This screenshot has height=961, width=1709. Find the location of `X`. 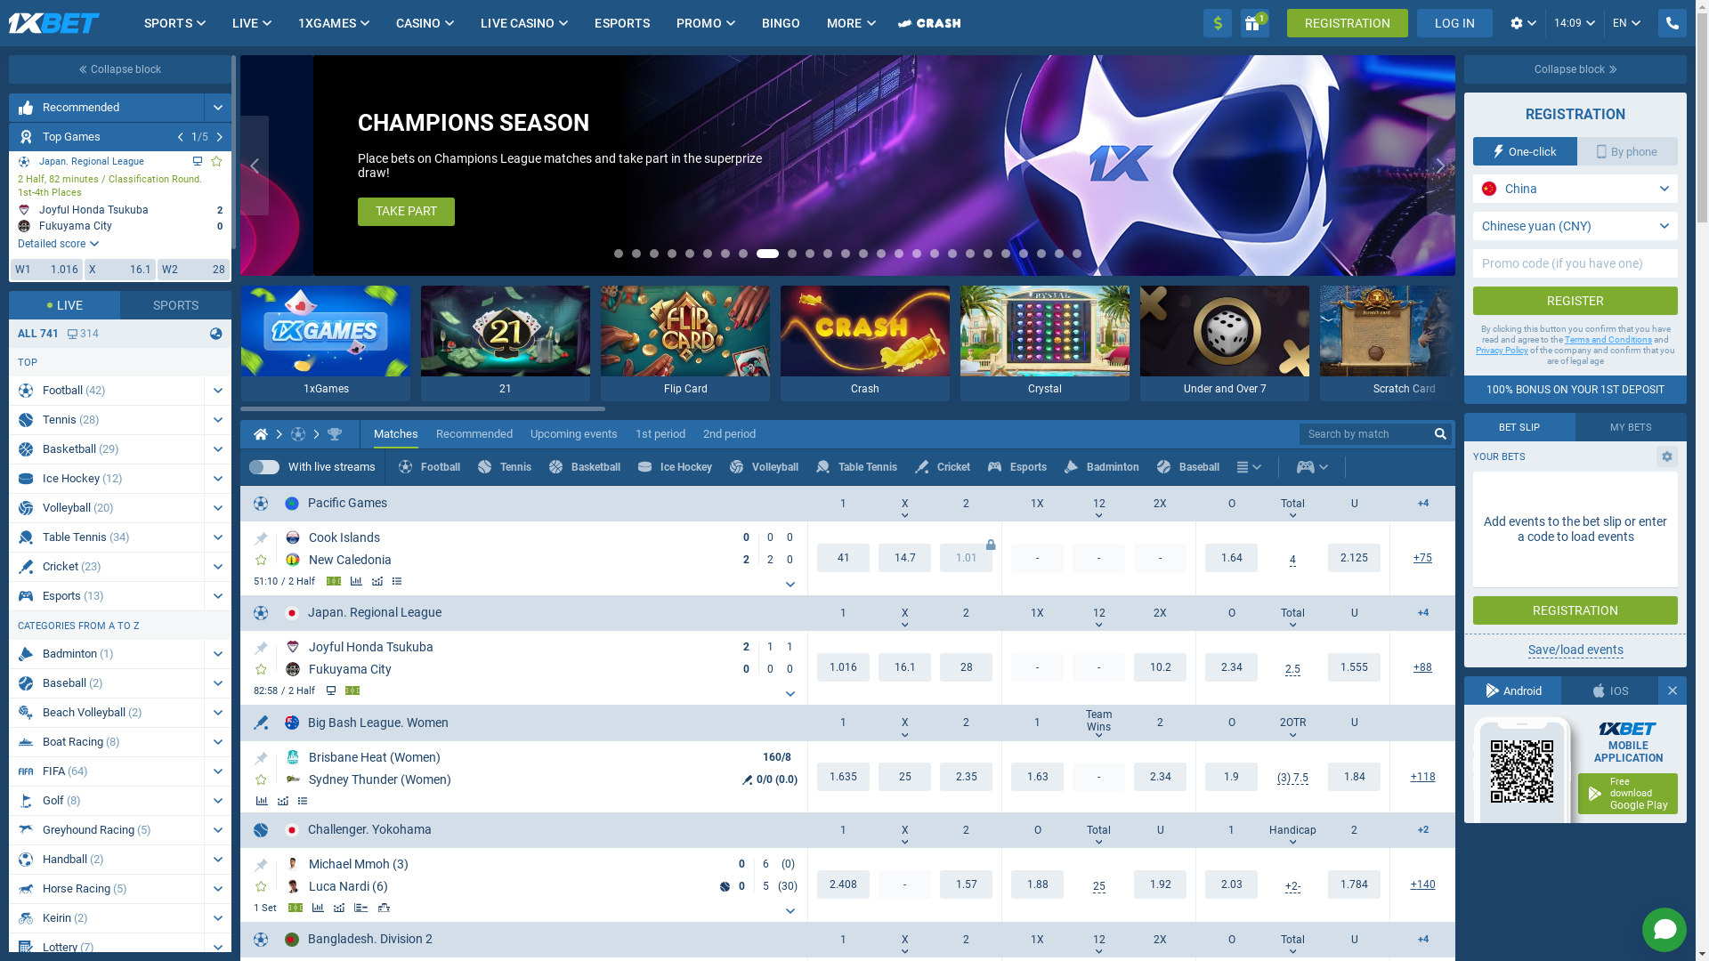

X is located at coordinates (904, 723).